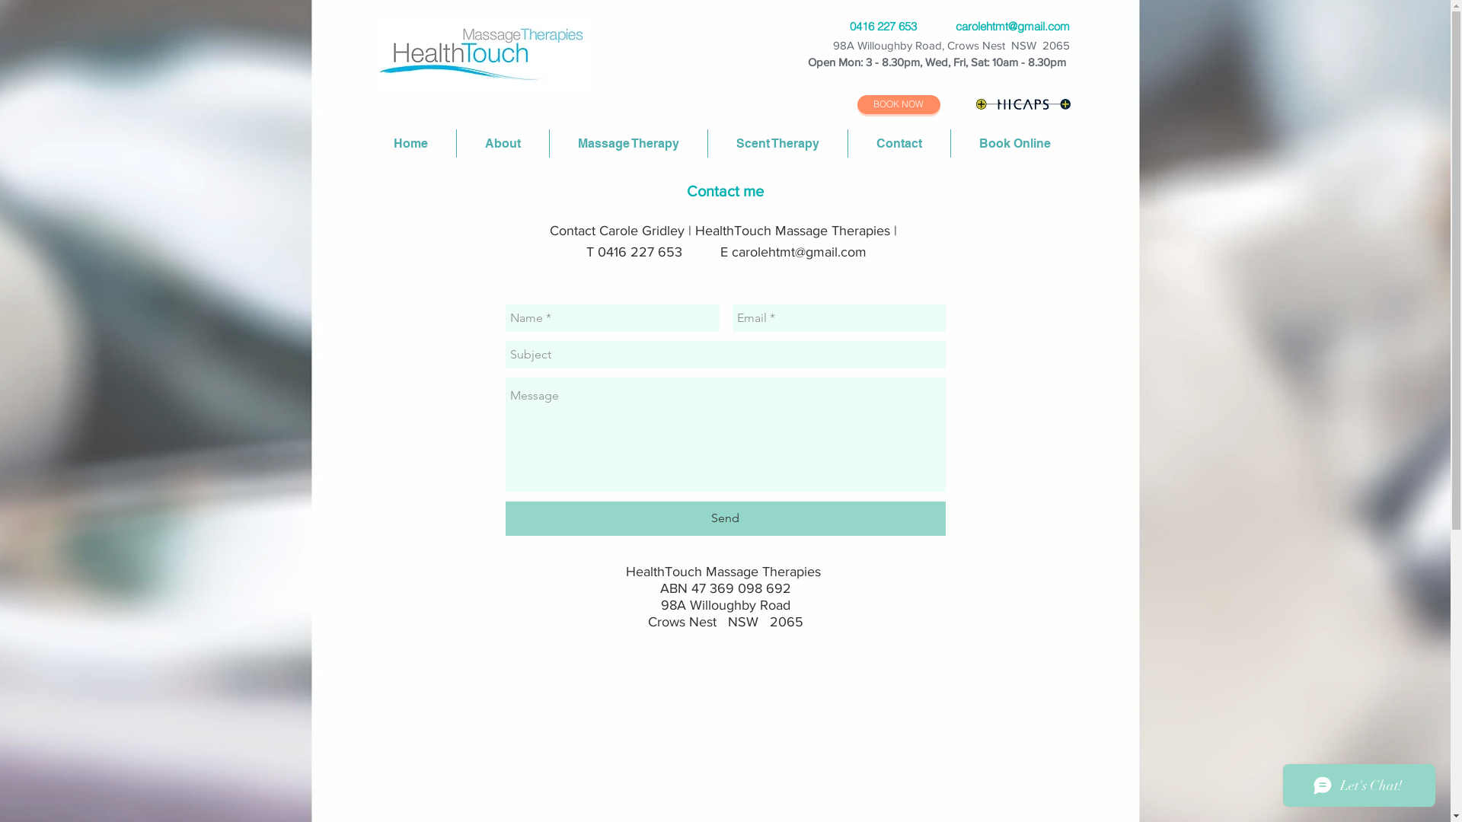 The image size is (1462, 822). What do you see at coordinates (503, 143) in the screenshot?
I see `About` at bounding box center [503, 143].